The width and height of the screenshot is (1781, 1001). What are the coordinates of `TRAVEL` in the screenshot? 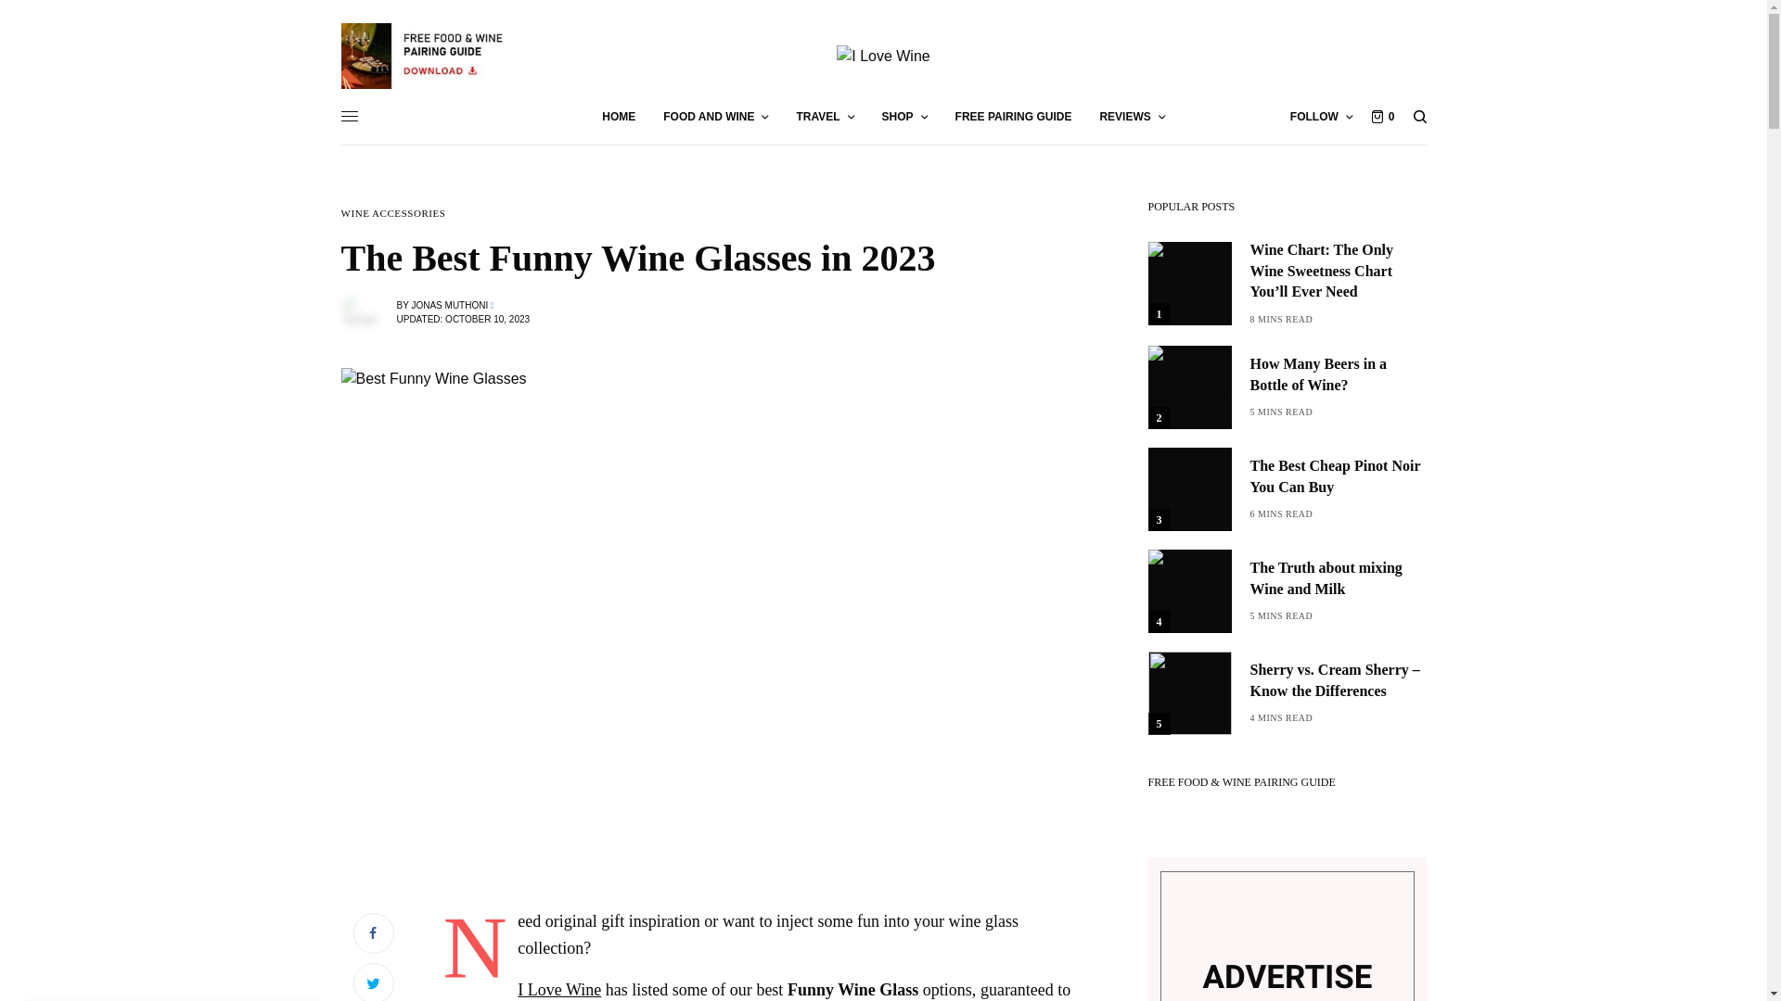 It's located at (824, 117).